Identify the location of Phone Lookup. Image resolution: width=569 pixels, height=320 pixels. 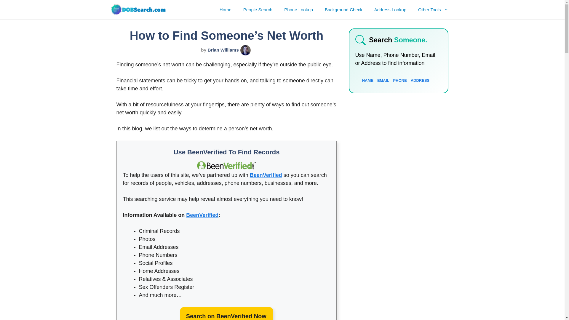
(298, 9).